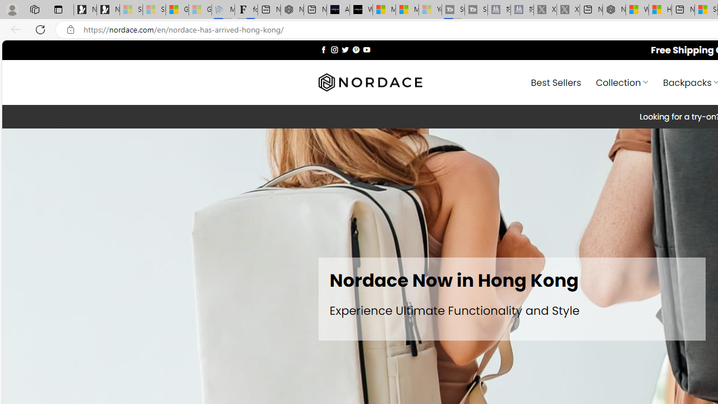 The height and width of the screenshot is (404, 718). Describe the element at coordinates (323, 49) in the screenshot. I see `Follow on Facebook` at that location.